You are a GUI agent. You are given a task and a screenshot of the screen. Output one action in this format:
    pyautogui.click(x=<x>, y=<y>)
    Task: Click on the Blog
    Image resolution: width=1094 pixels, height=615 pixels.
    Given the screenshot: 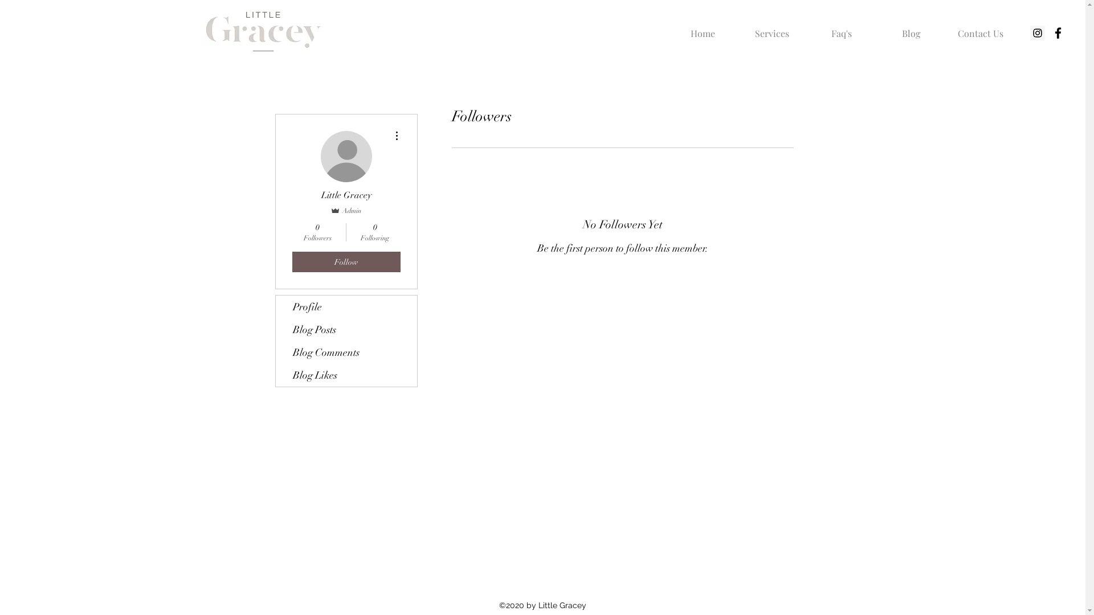 What is the action you would take?
    pyautogui.click(x=911, y=28)
    